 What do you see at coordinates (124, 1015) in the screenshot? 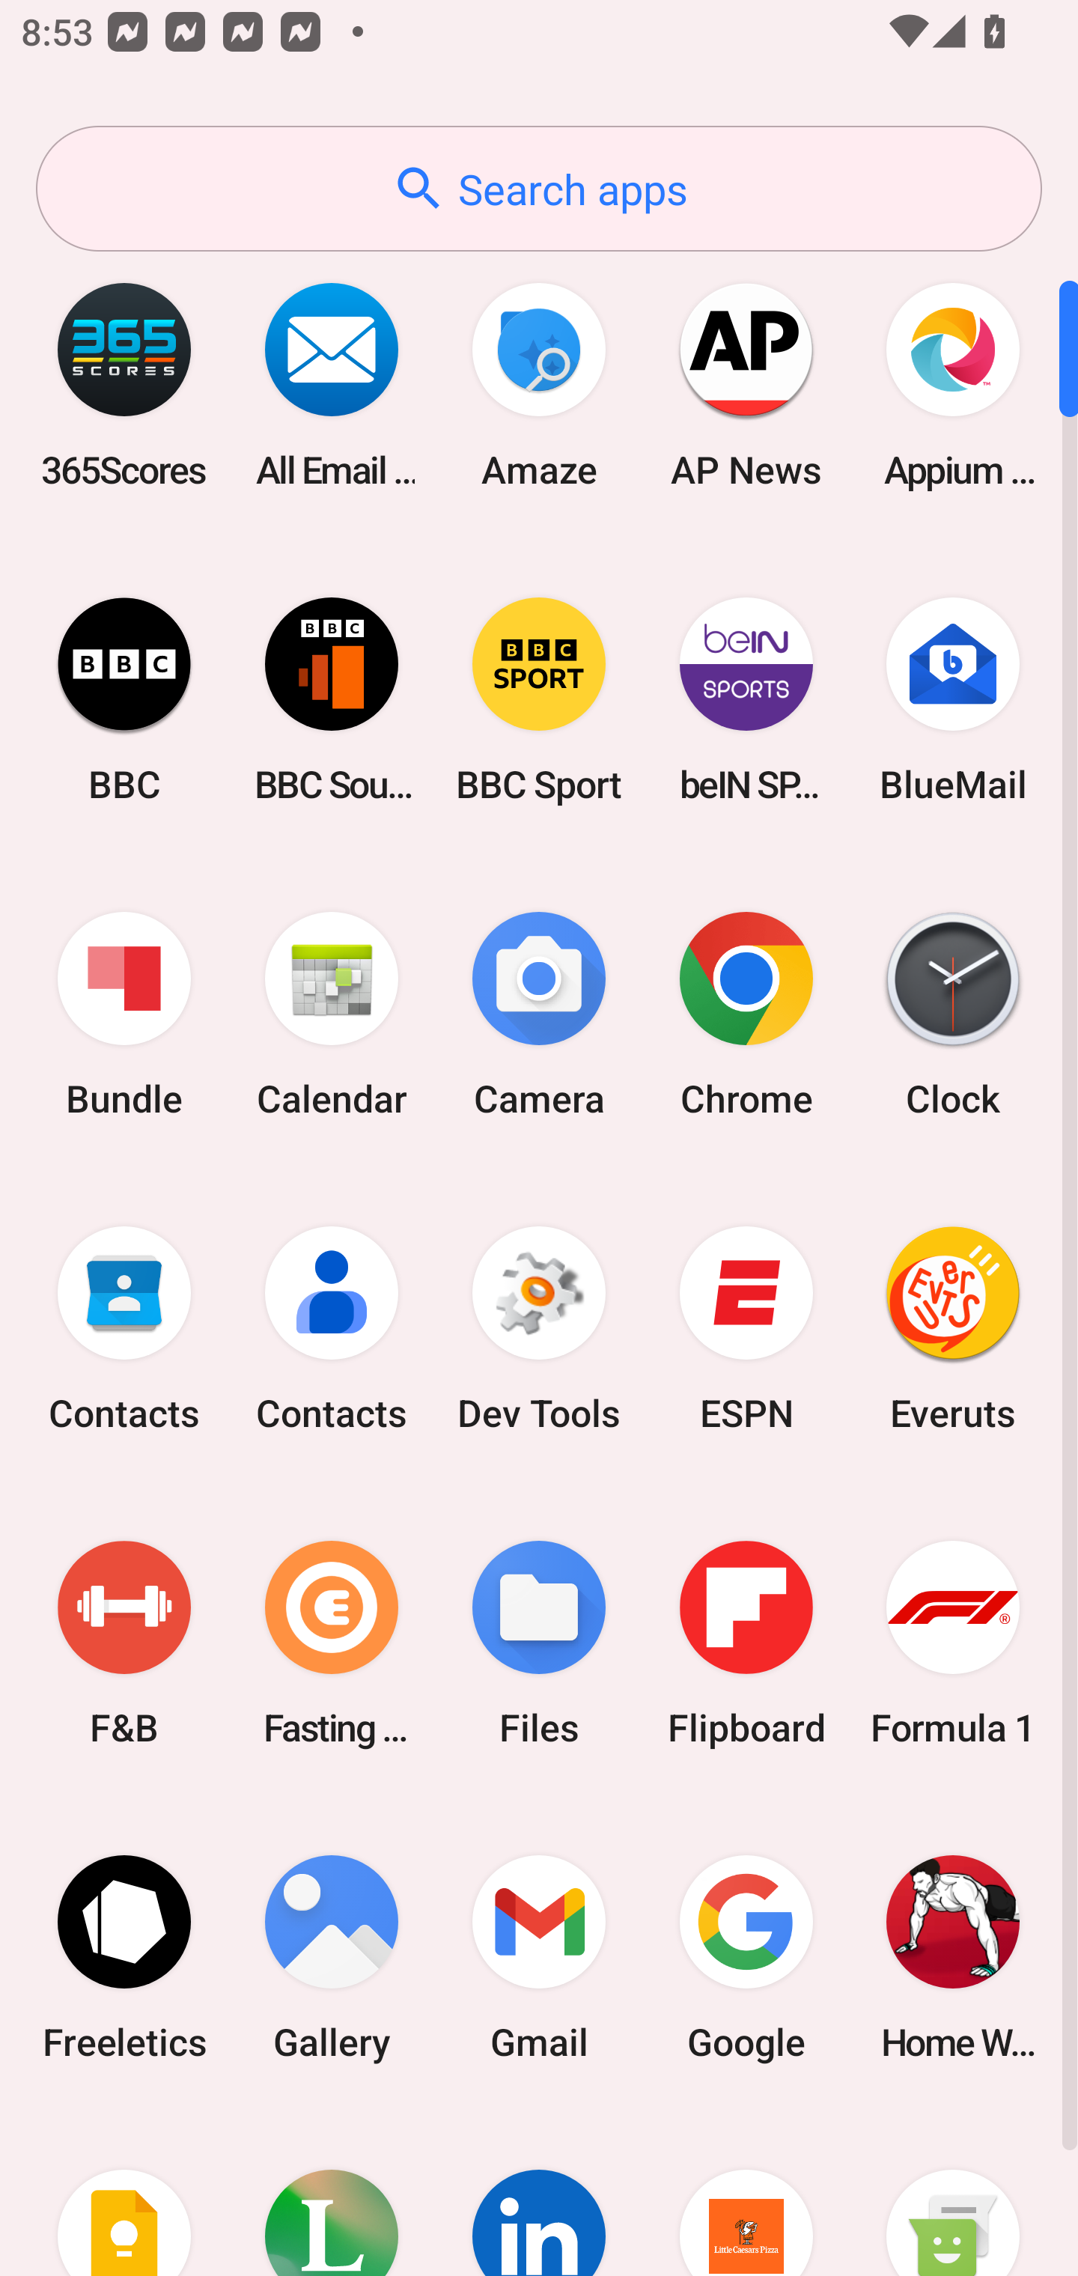
I see `Bundle` at bounding box center [124, 1015].